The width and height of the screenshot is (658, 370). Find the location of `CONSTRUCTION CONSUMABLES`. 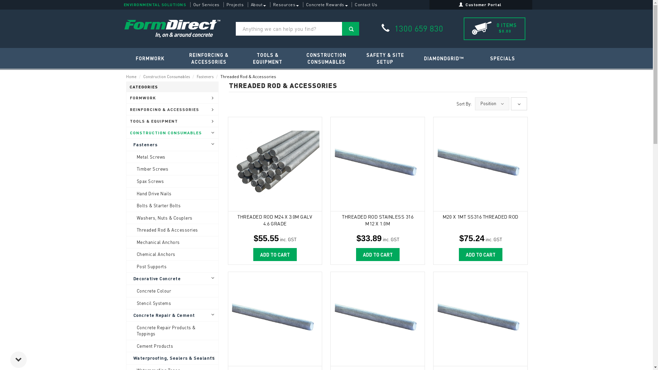

CONSTRUCTION CONSUMABLES is located at coordinates (326, 58).